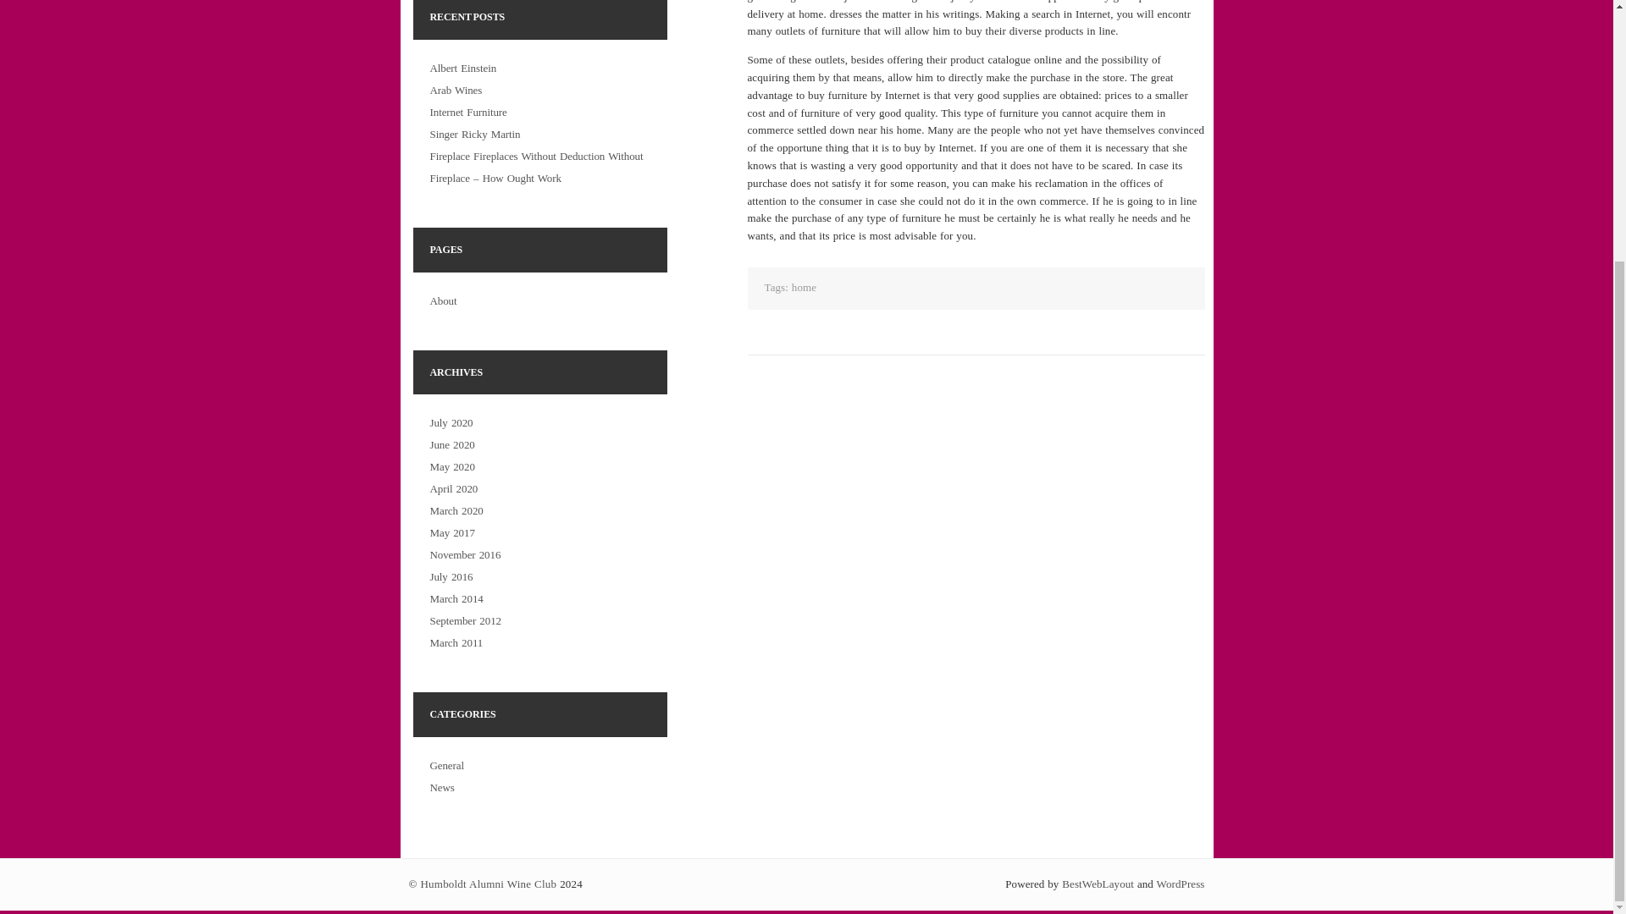 The image size is (1626, 914). What do you see at coordinates (454, 489) in the screenshot?
I see `April 2020` at bounding box center [454, 489].